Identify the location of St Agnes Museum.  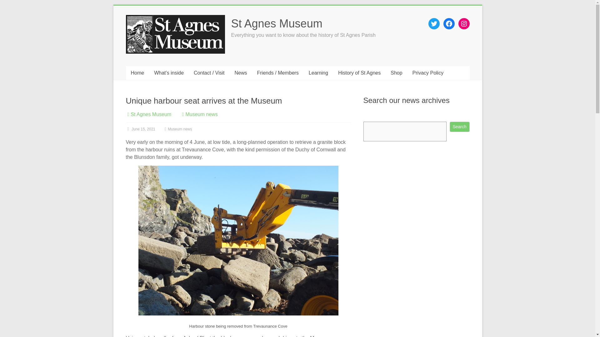
(151, 114).